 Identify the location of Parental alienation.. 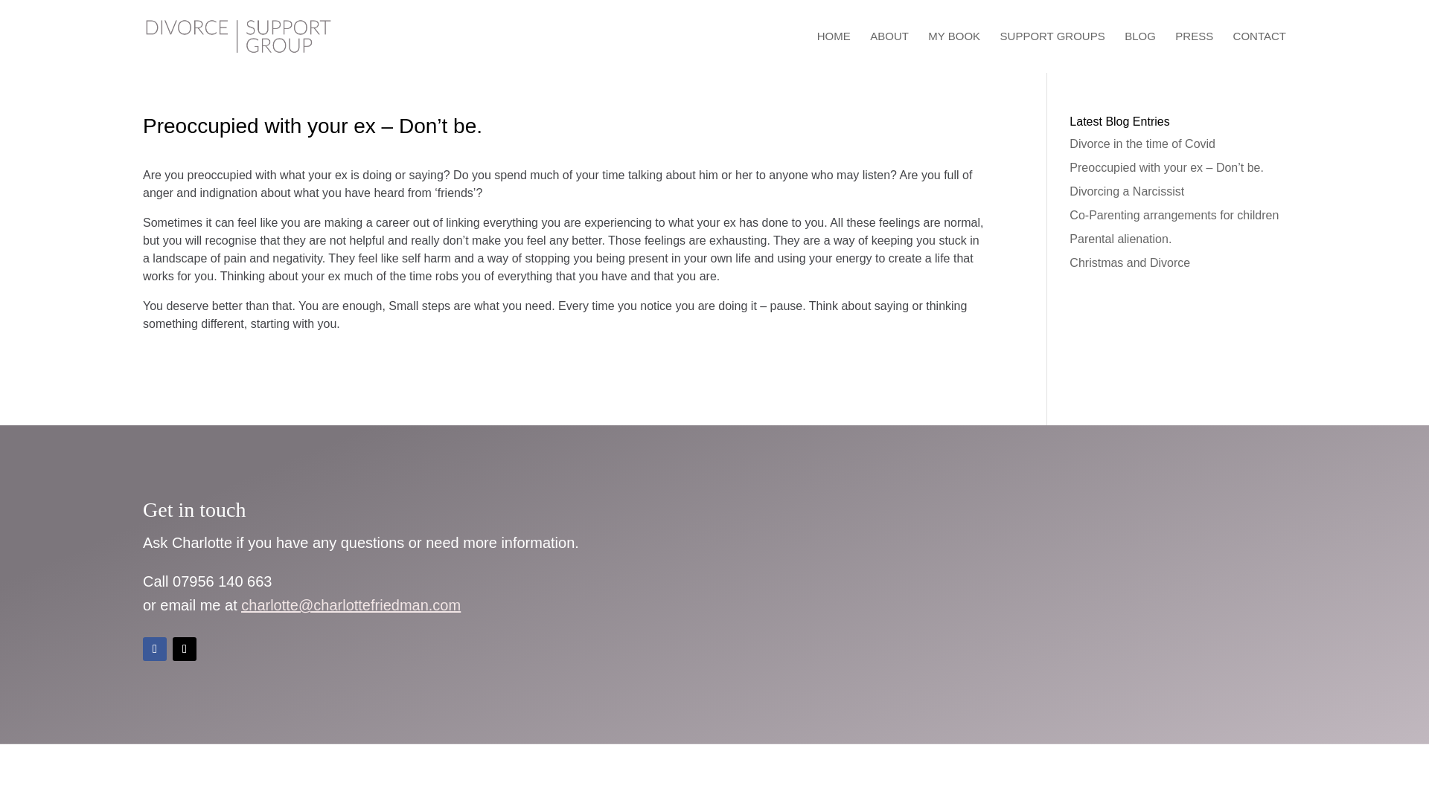
(1120, 239).